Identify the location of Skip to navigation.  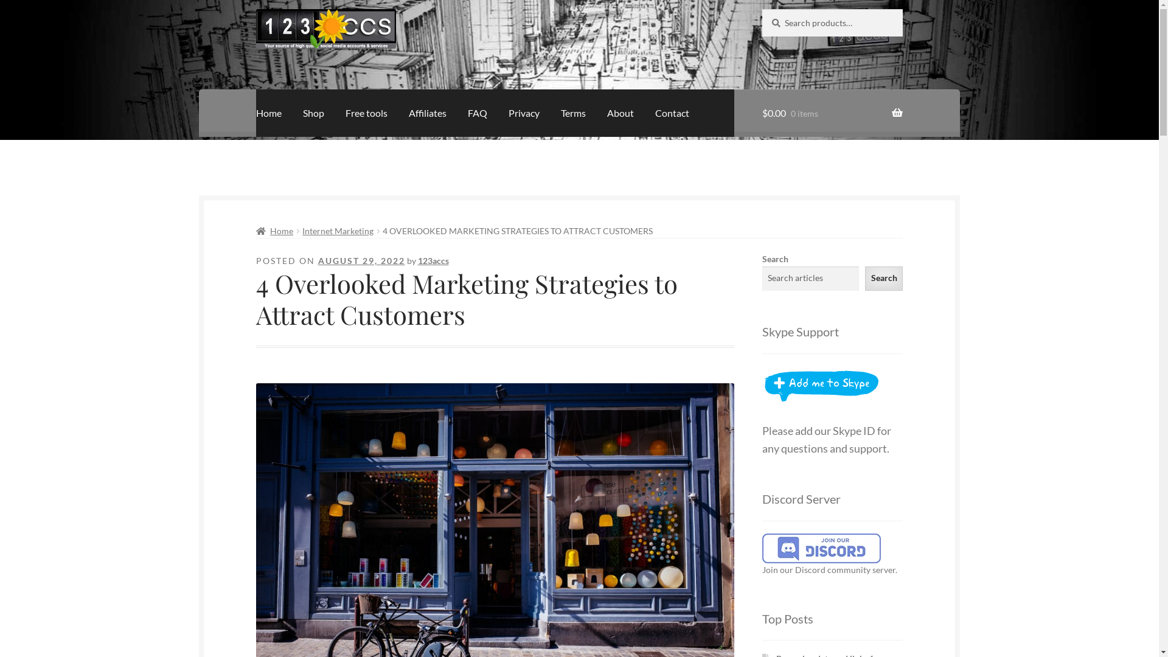
(255, 9).